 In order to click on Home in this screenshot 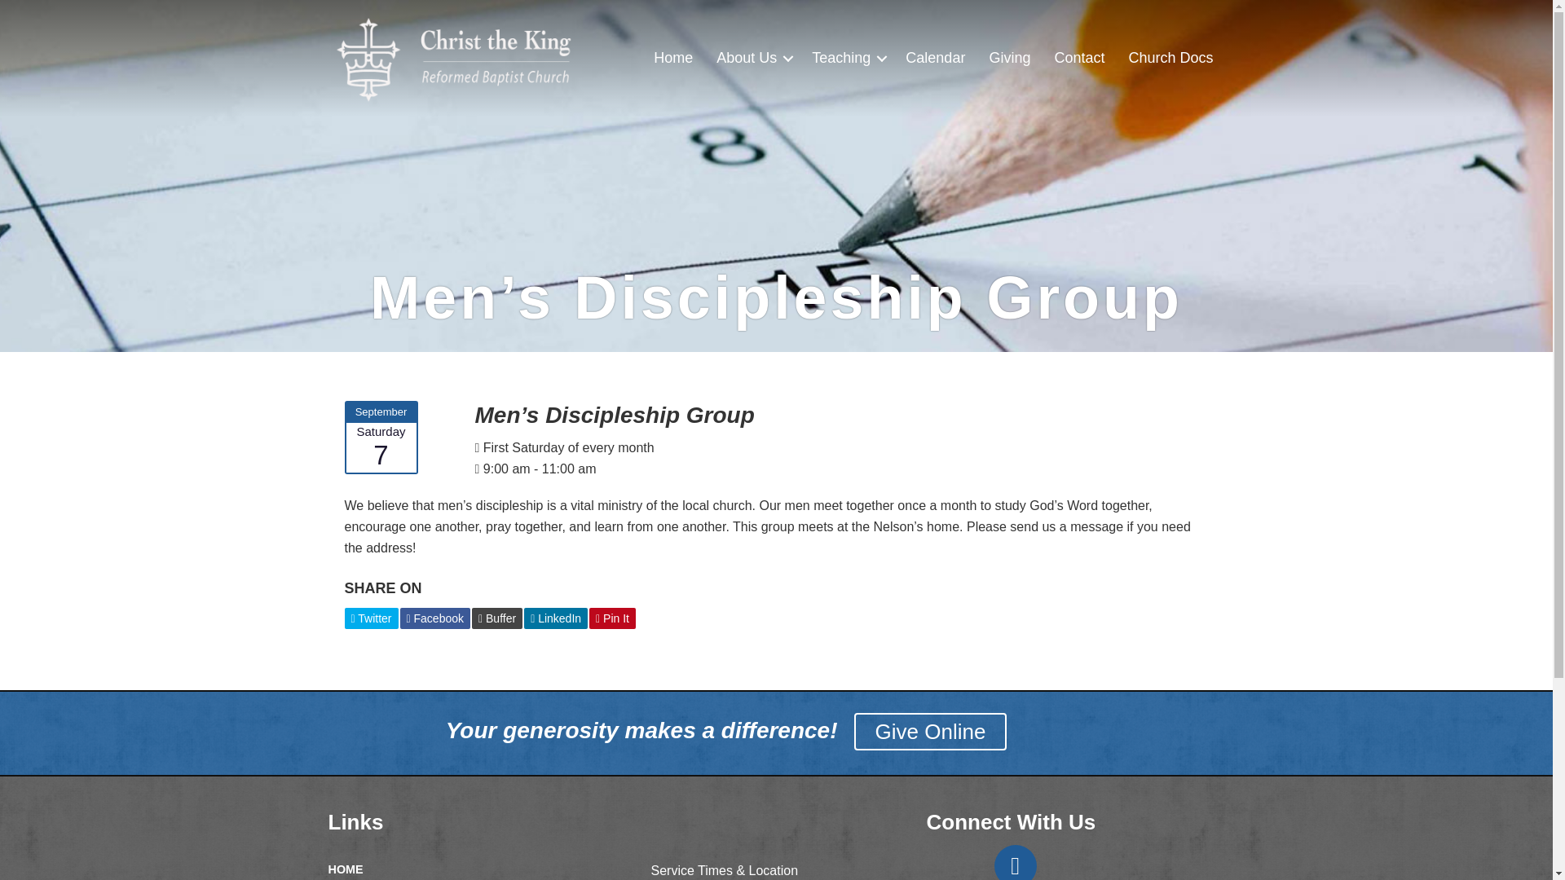, I will do `click(673, 59)`.